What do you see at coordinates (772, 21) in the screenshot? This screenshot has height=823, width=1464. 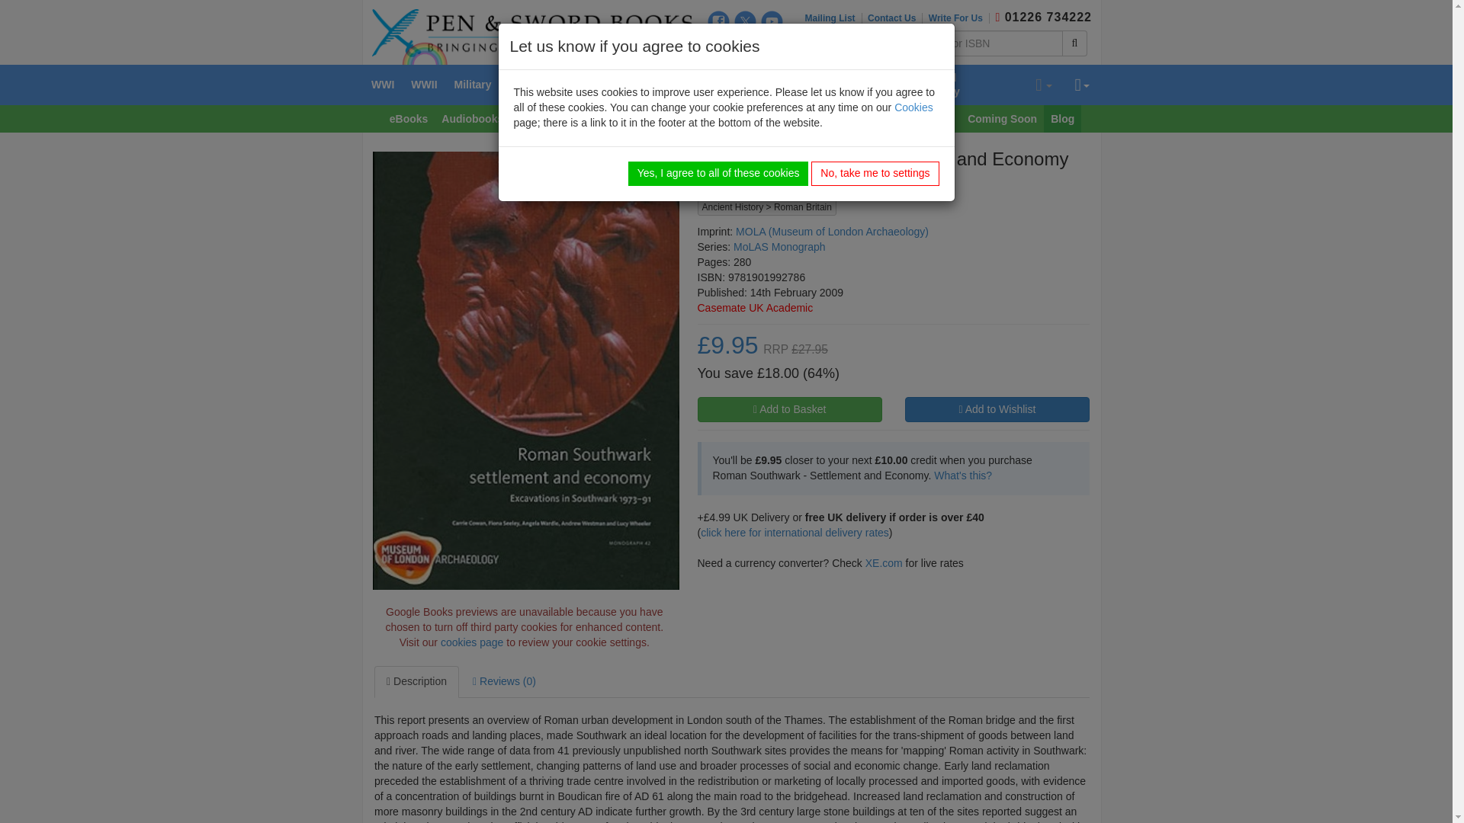 I see `YouTube` at bounding box center [772, 21].